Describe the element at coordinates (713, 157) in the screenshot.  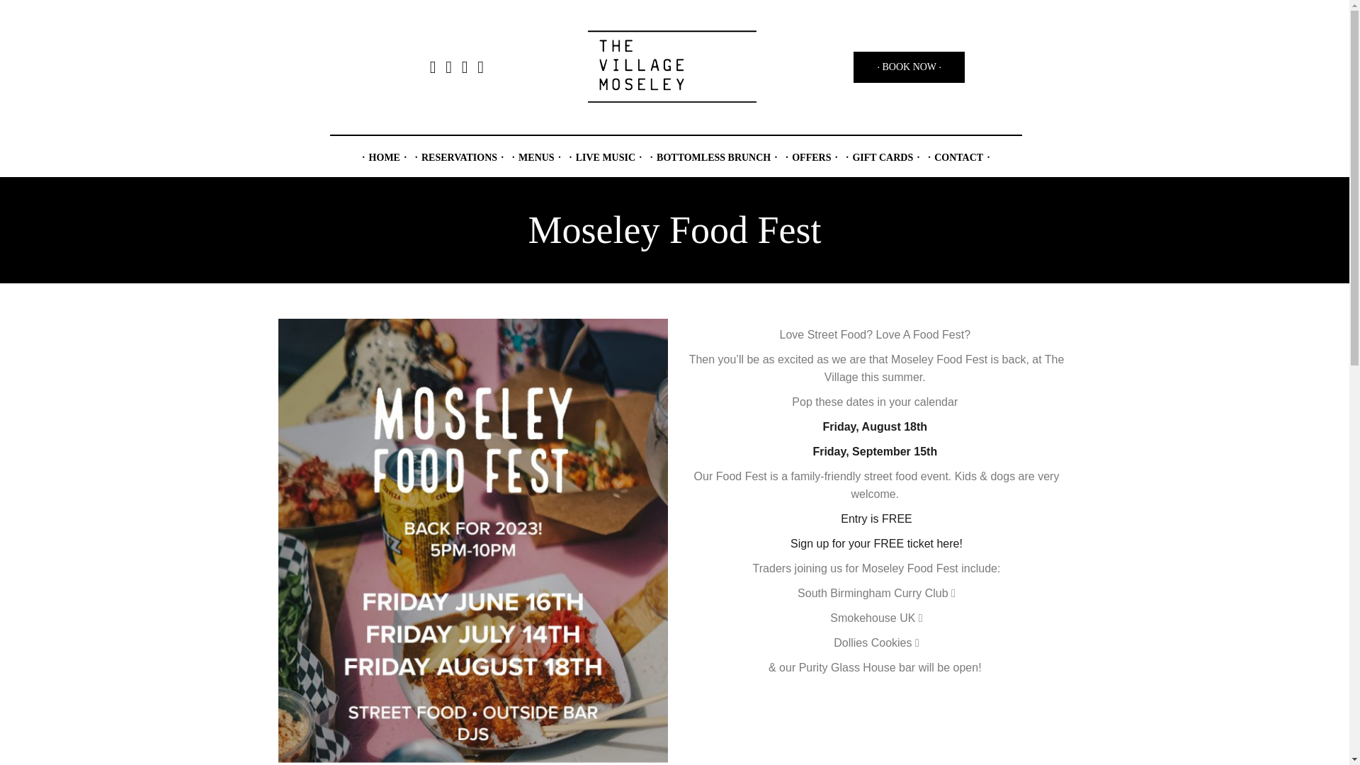
I see `BOTTOMLESS BRUNCH` at that location.